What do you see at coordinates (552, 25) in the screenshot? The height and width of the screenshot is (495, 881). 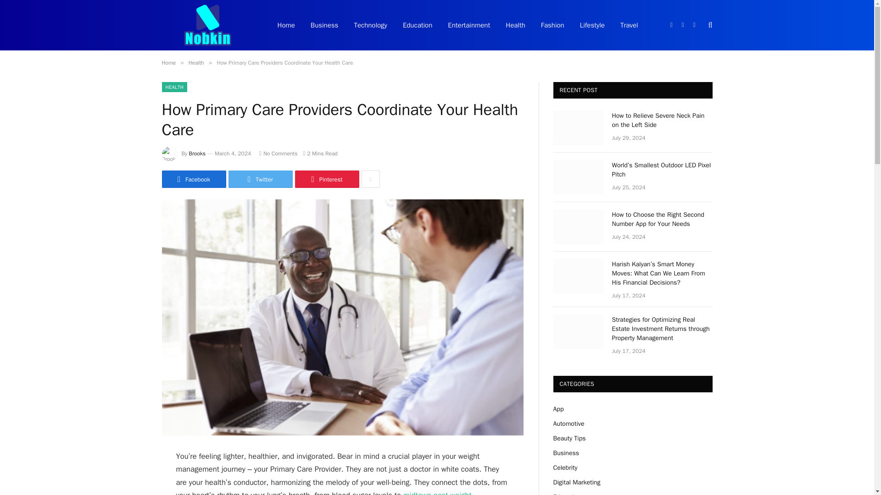 I see `Fashion` at bounding box center [552, 25].